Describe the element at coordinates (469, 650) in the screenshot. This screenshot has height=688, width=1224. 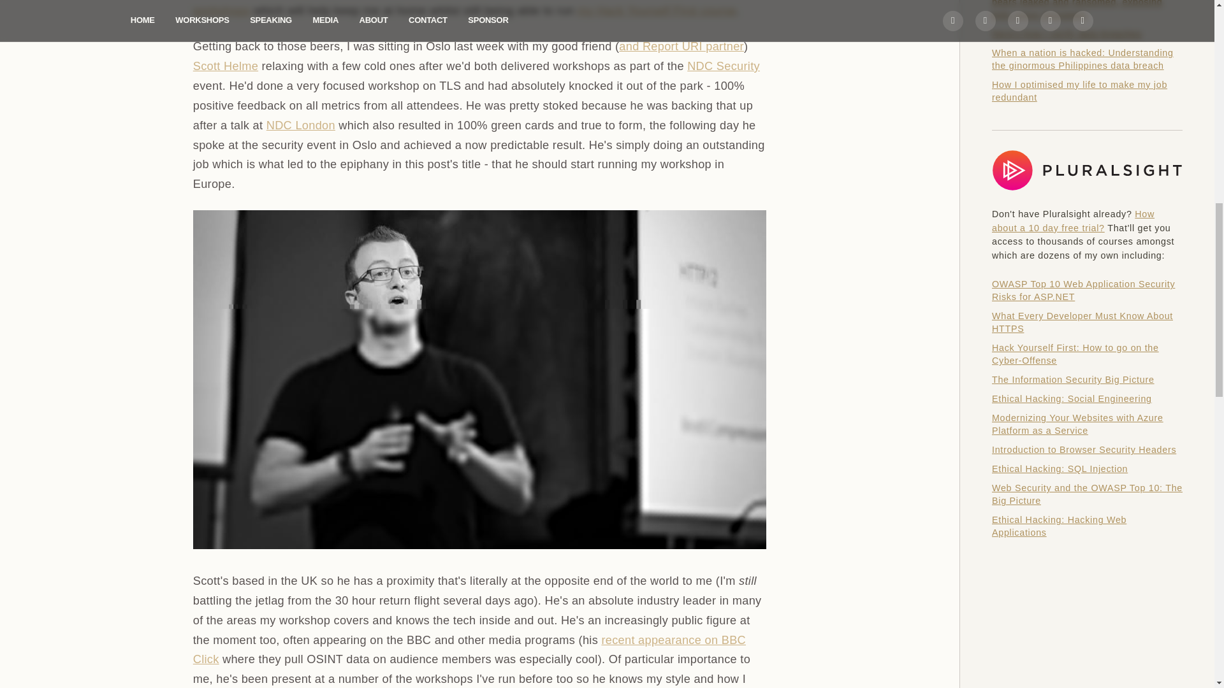
I see `recent appearance on BBC Click` at that location.